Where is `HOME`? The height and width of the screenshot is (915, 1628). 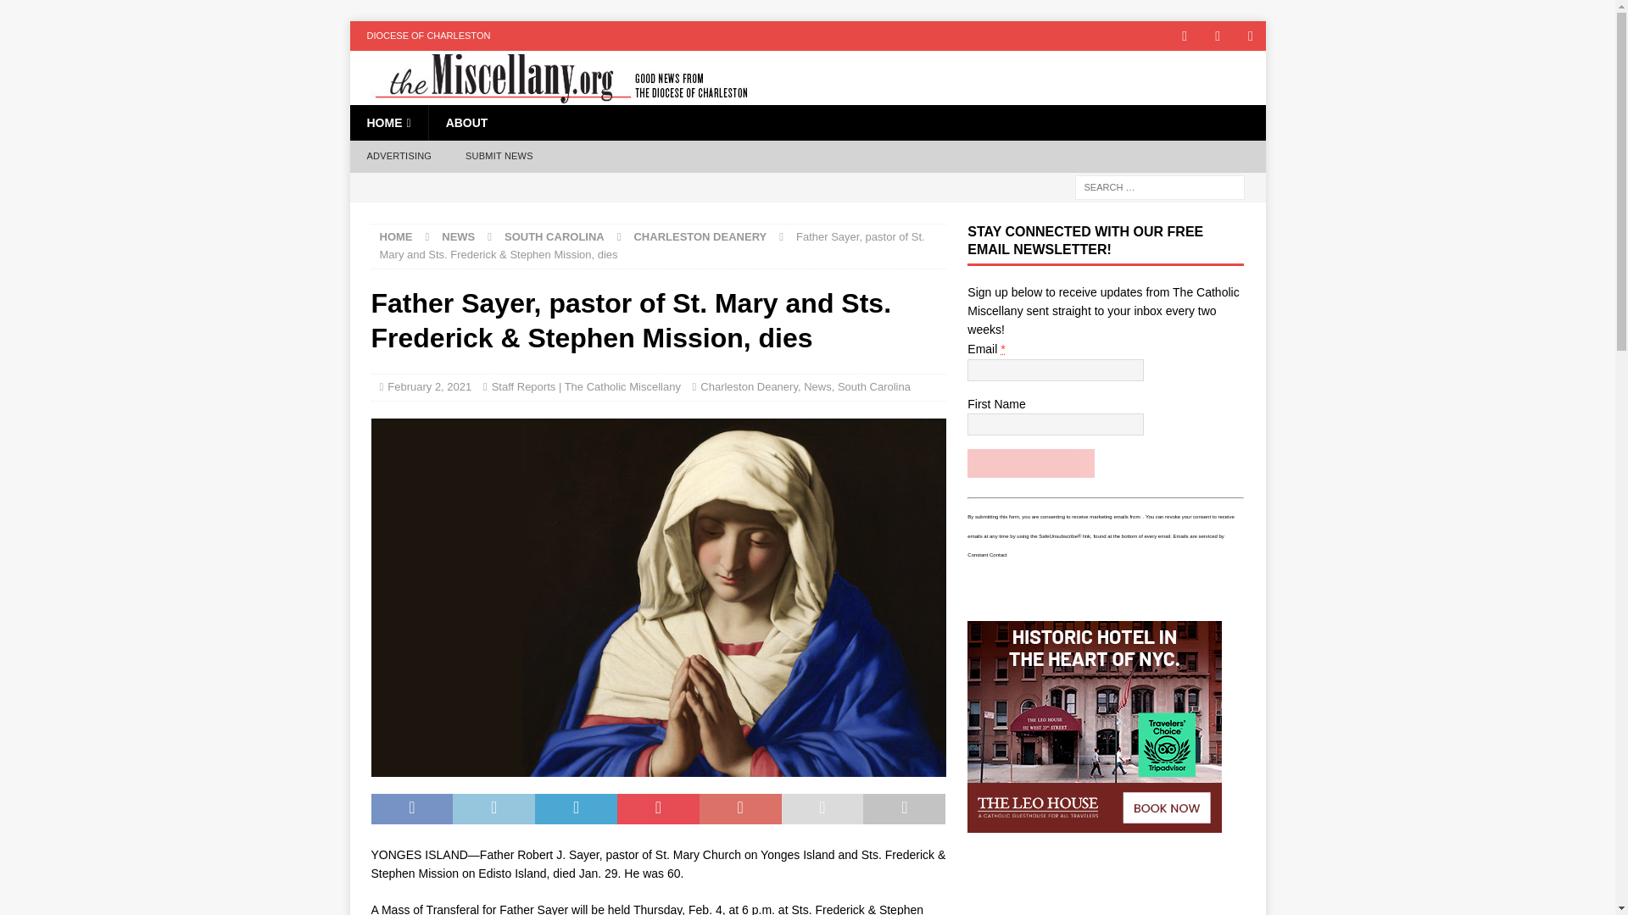
HOME is located at coordinates (396, 237).